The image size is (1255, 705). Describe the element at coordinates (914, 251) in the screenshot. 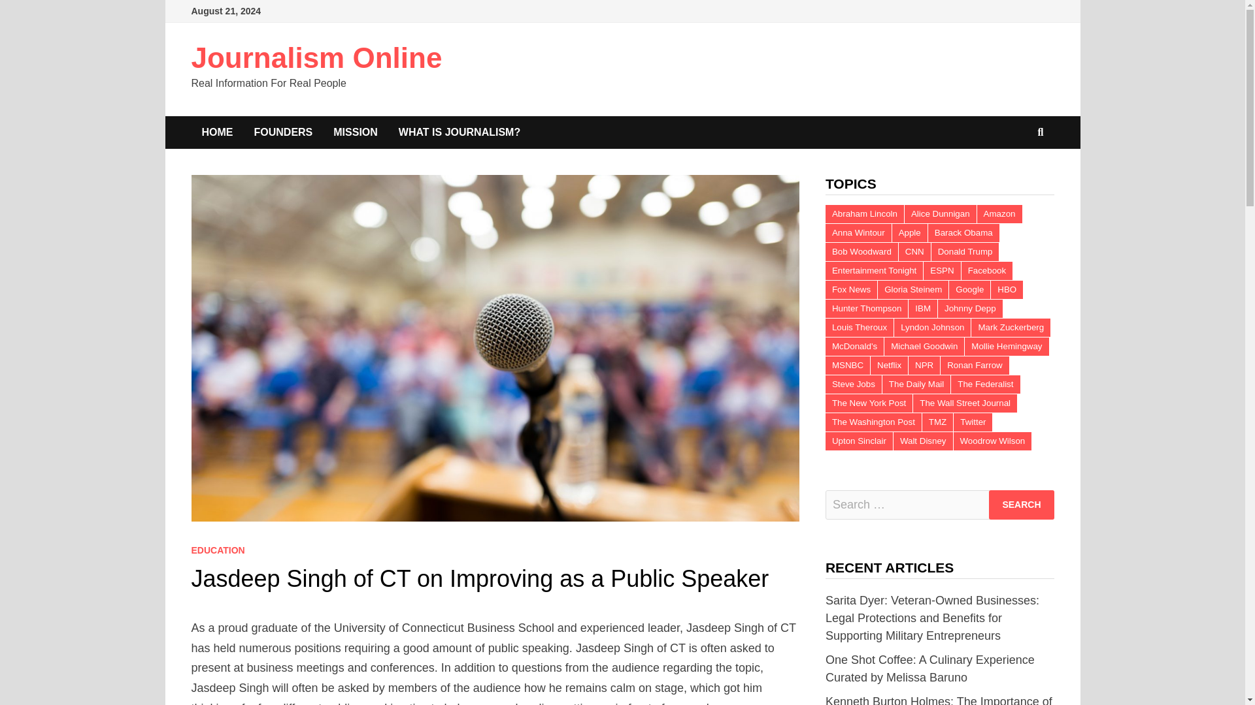

I see `CNN` at that location.